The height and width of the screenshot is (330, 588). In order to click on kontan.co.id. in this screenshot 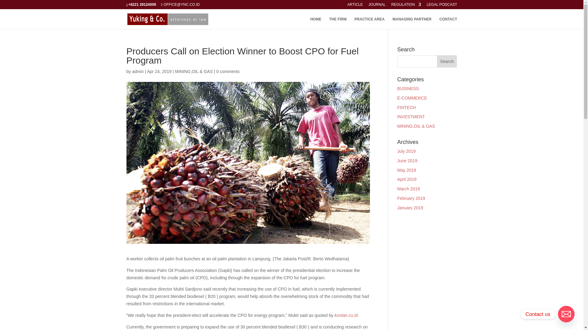, I will do `click(347, 315)`.